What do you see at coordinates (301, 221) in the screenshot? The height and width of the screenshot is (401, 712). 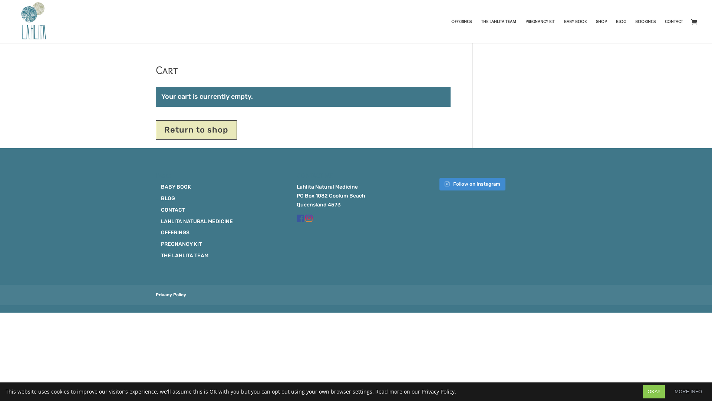 I see ` ` at bounding box center [301, 221].